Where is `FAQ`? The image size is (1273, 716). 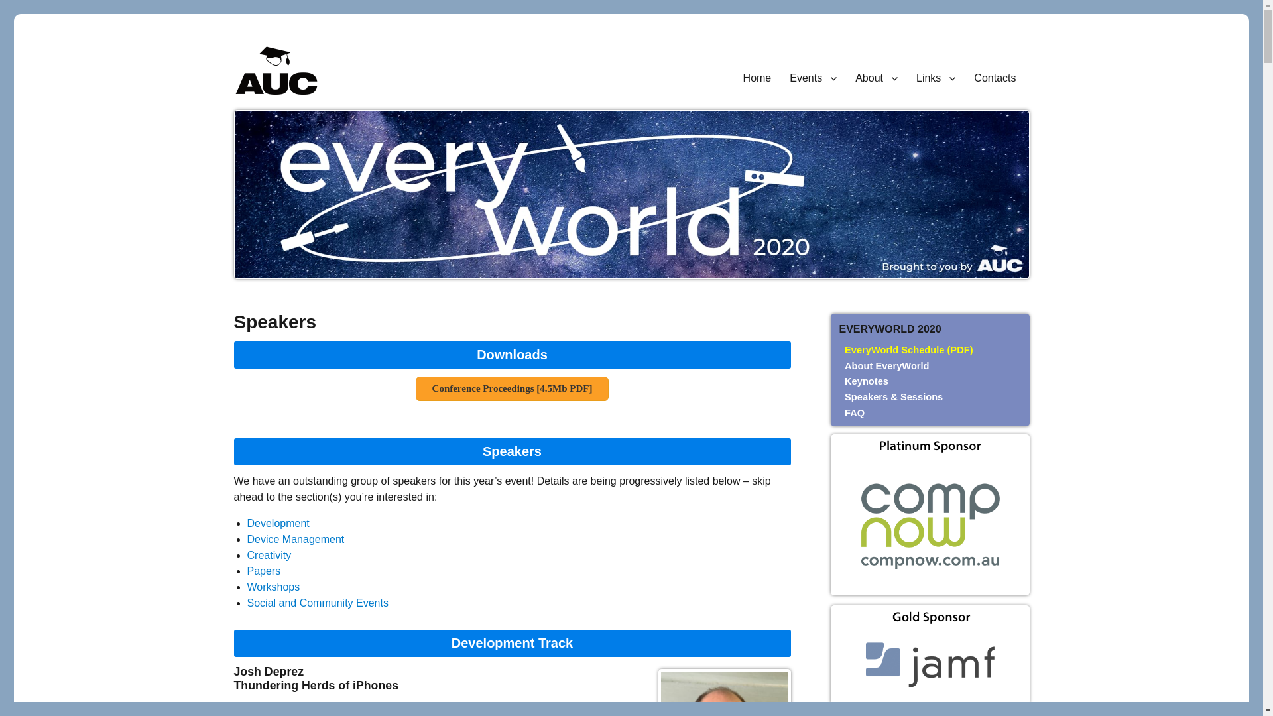
FAQ is located at coordinates (855, 413).